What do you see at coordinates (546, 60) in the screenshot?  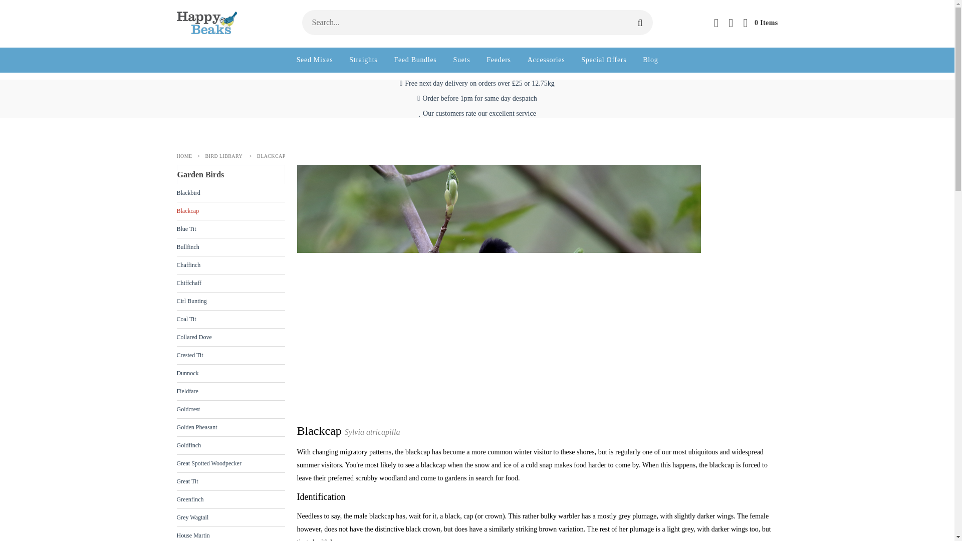 I see `Accessories` at bounding box center [546, 60].